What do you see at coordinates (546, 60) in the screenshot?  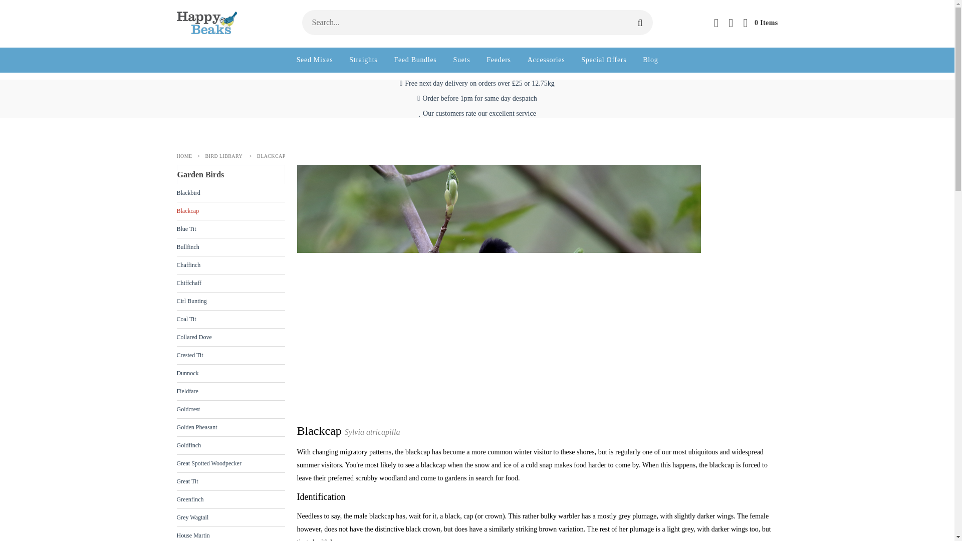 I see `Accessories` at bounding box center [546, 60].